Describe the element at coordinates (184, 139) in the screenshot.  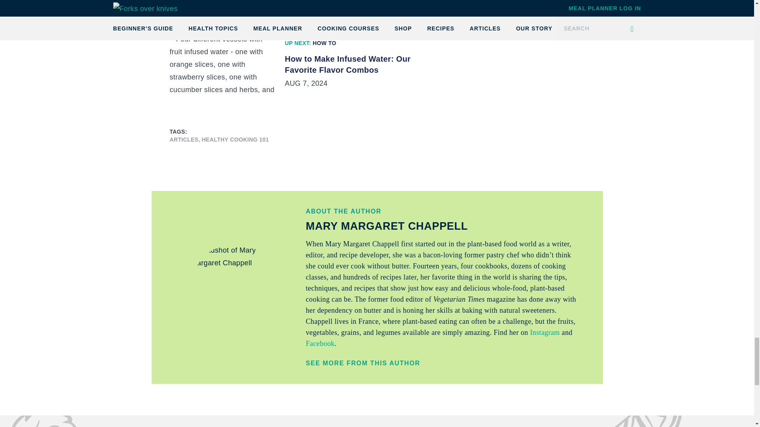
I see `ARTICLES,` at that location.